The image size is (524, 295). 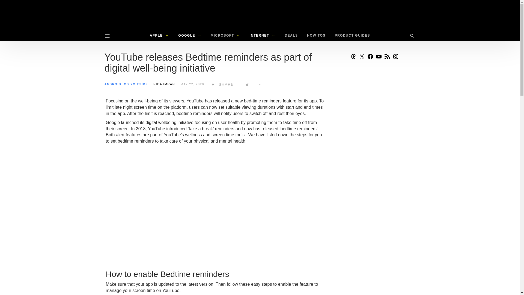 I want to click on Posts by Rida Imran, so click(x=164, y=84).